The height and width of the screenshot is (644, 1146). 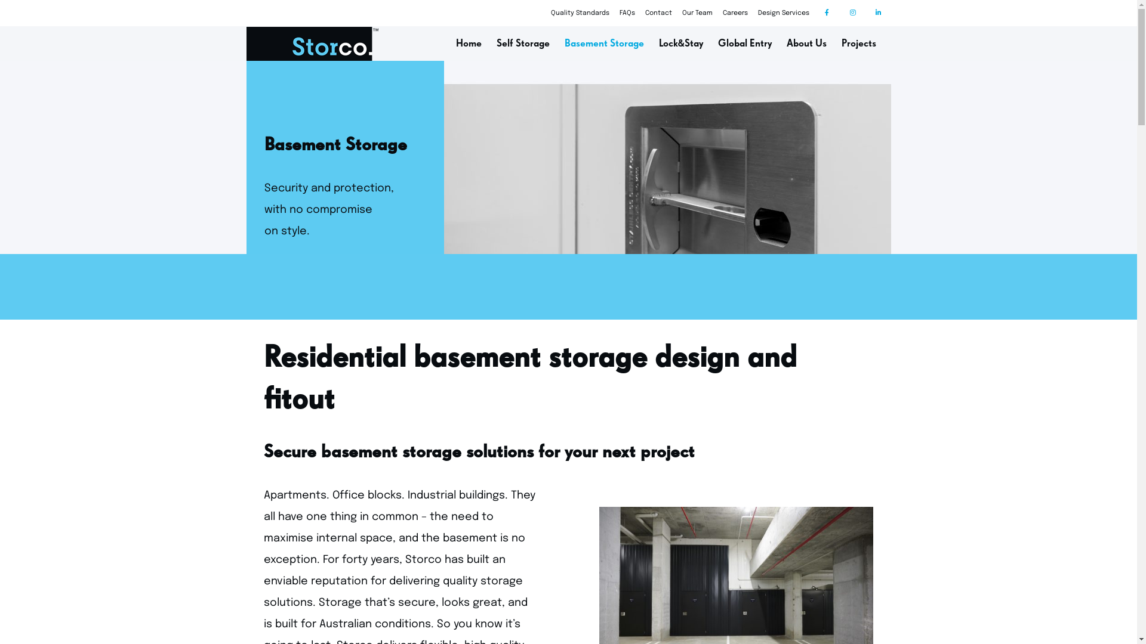 I want to click on Lock&Stay, so click(x=681, y=44).